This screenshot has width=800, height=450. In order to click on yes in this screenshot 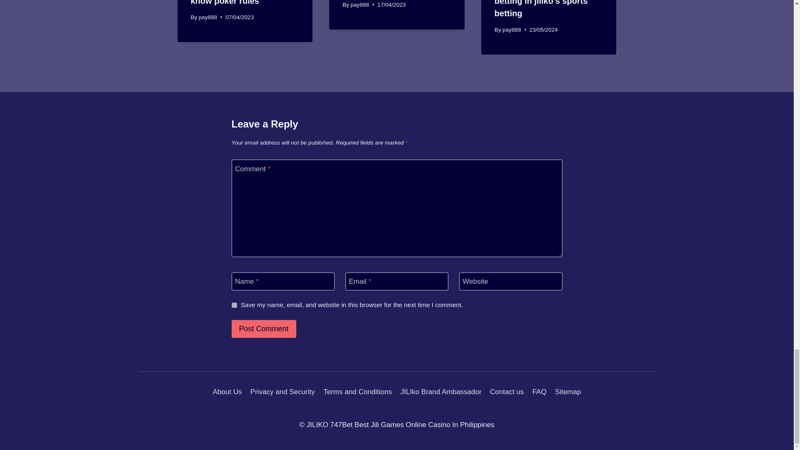, I will do `click(234, 305)`.